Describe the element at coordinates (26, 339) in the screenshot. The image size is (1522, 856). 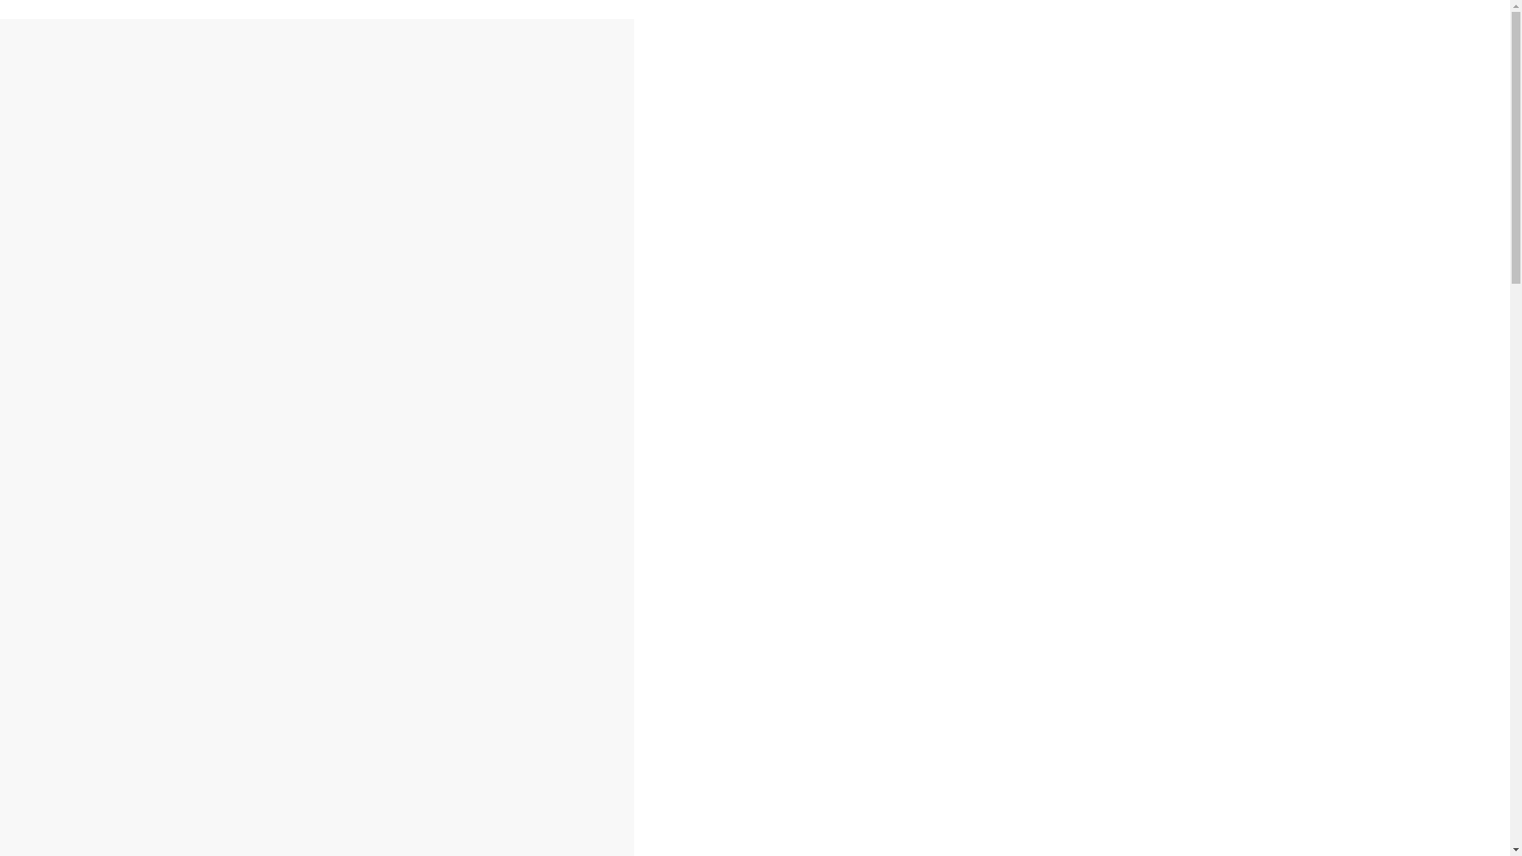
I see `pg soft` at that location.